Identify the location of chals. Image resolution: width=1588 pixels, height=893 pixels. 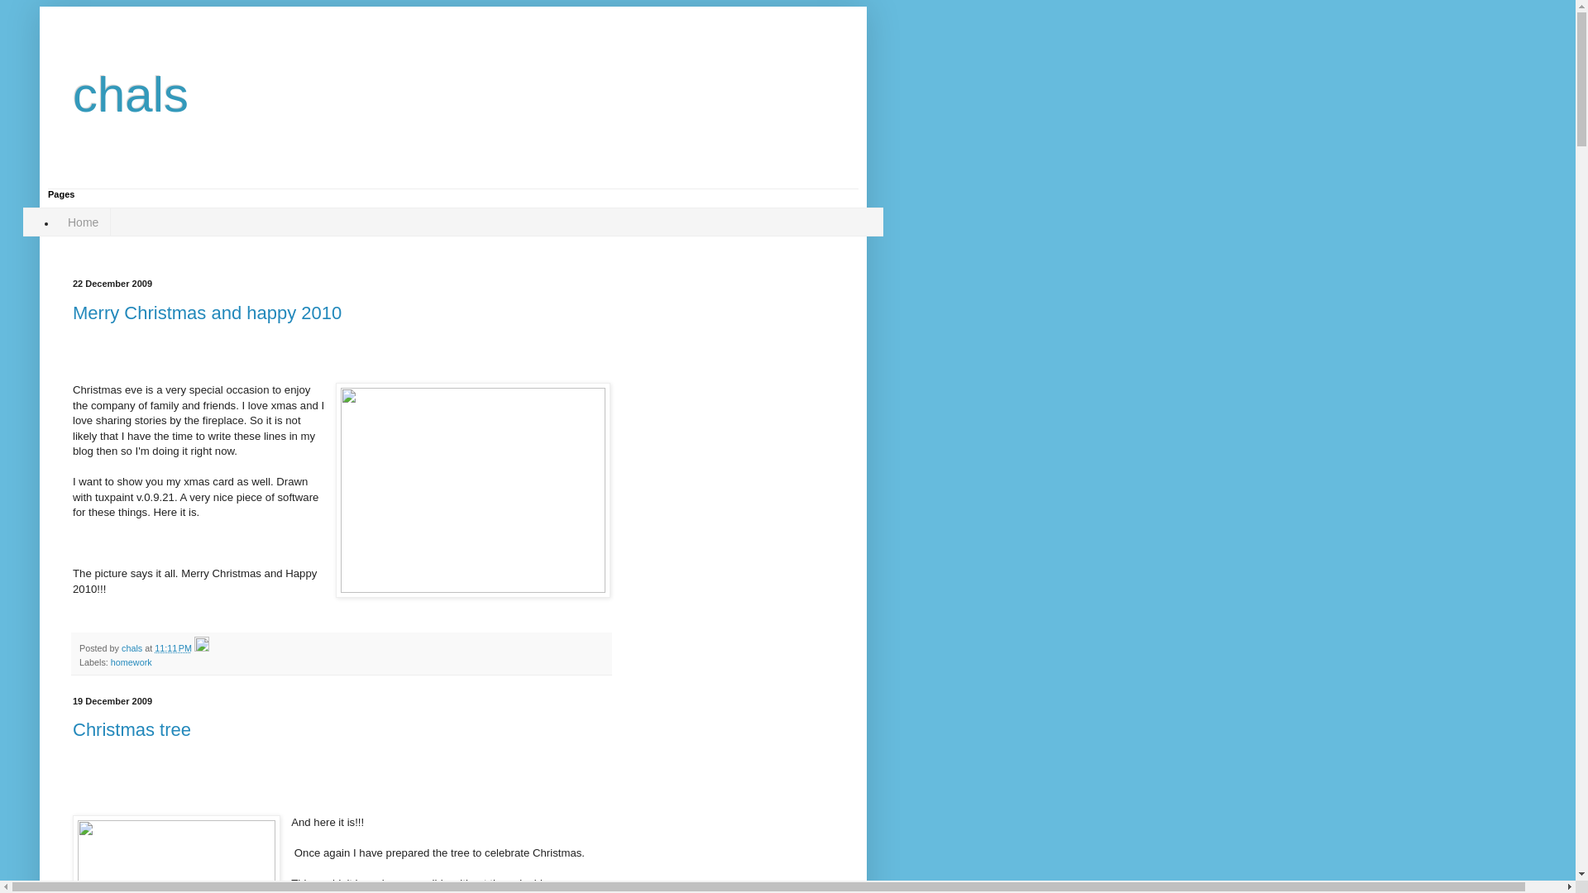
(131, 94).